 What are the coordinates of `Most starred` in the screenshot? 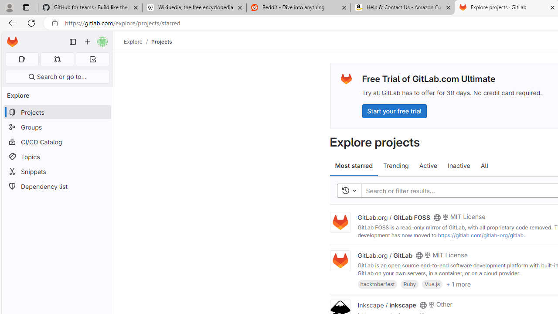 It's located at (354, 166).